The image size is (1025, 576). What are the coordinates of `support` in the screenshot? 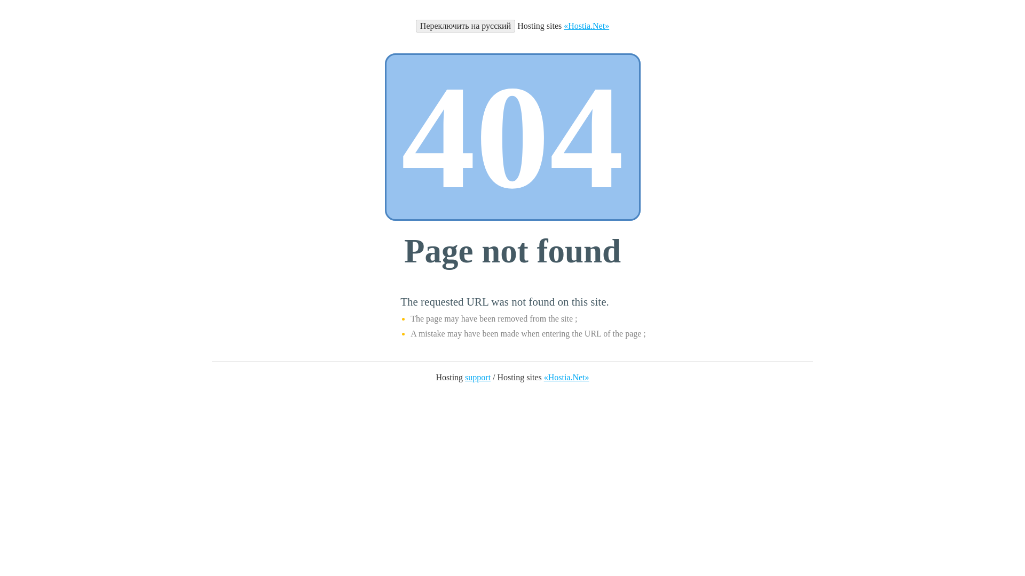 It's located at (478, 377).